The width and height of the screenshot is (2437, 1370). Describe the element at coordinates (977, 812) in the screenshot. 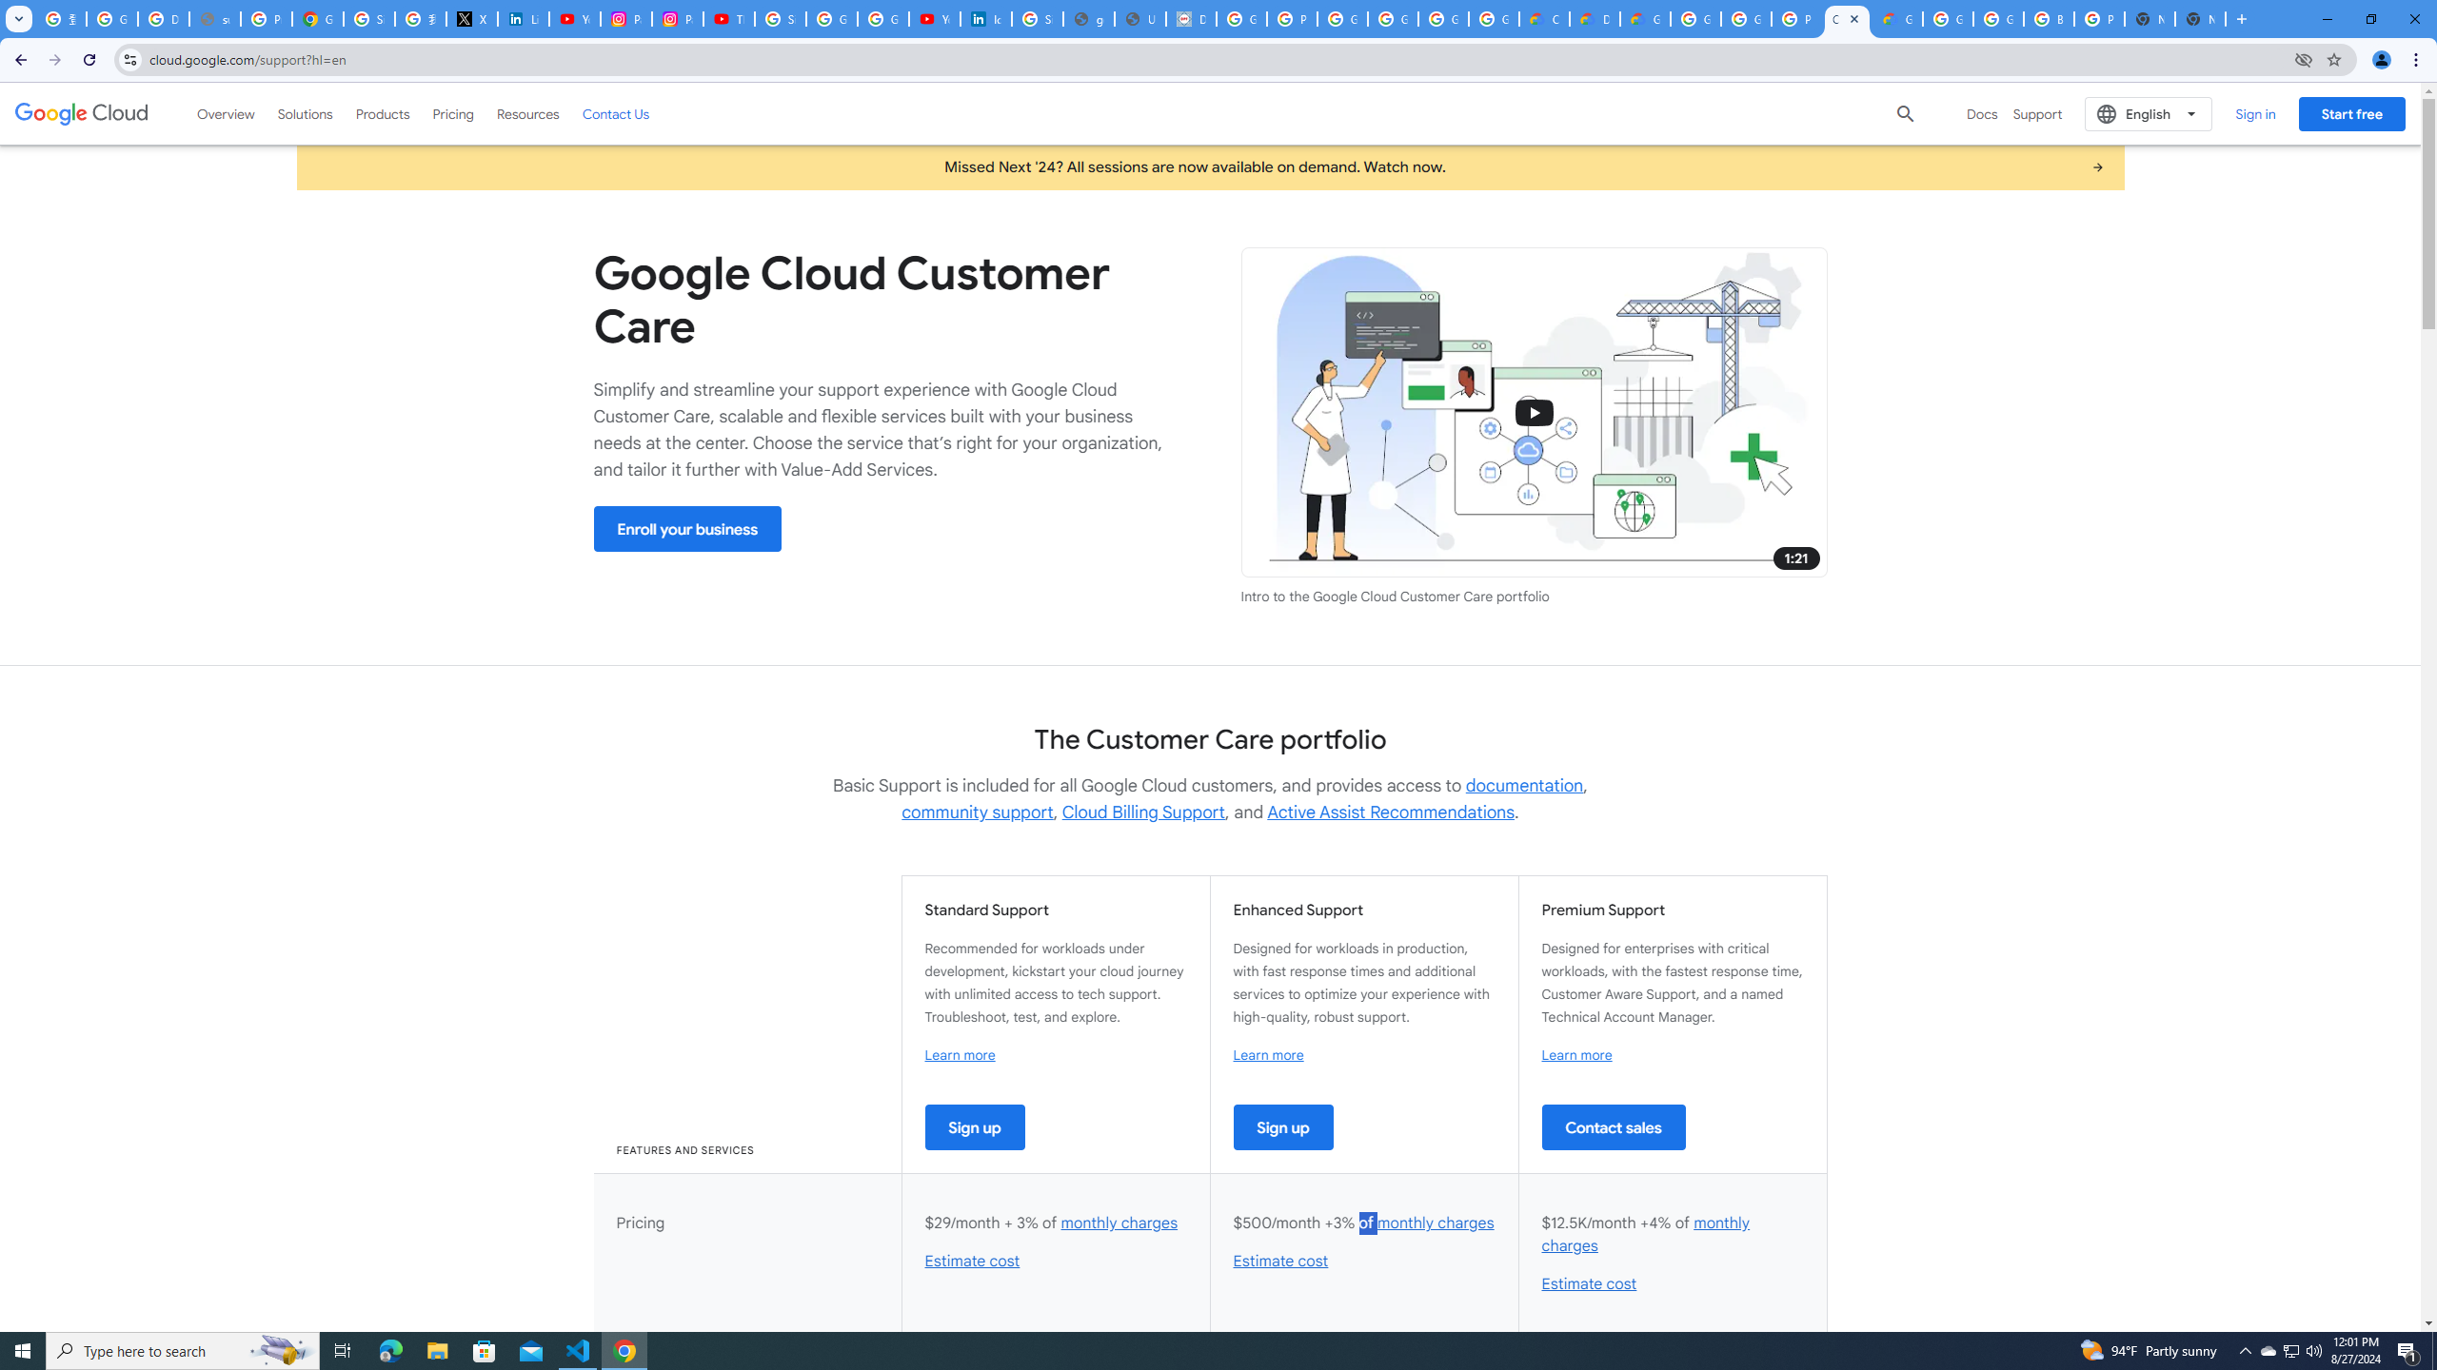

I see `community support` at that location.